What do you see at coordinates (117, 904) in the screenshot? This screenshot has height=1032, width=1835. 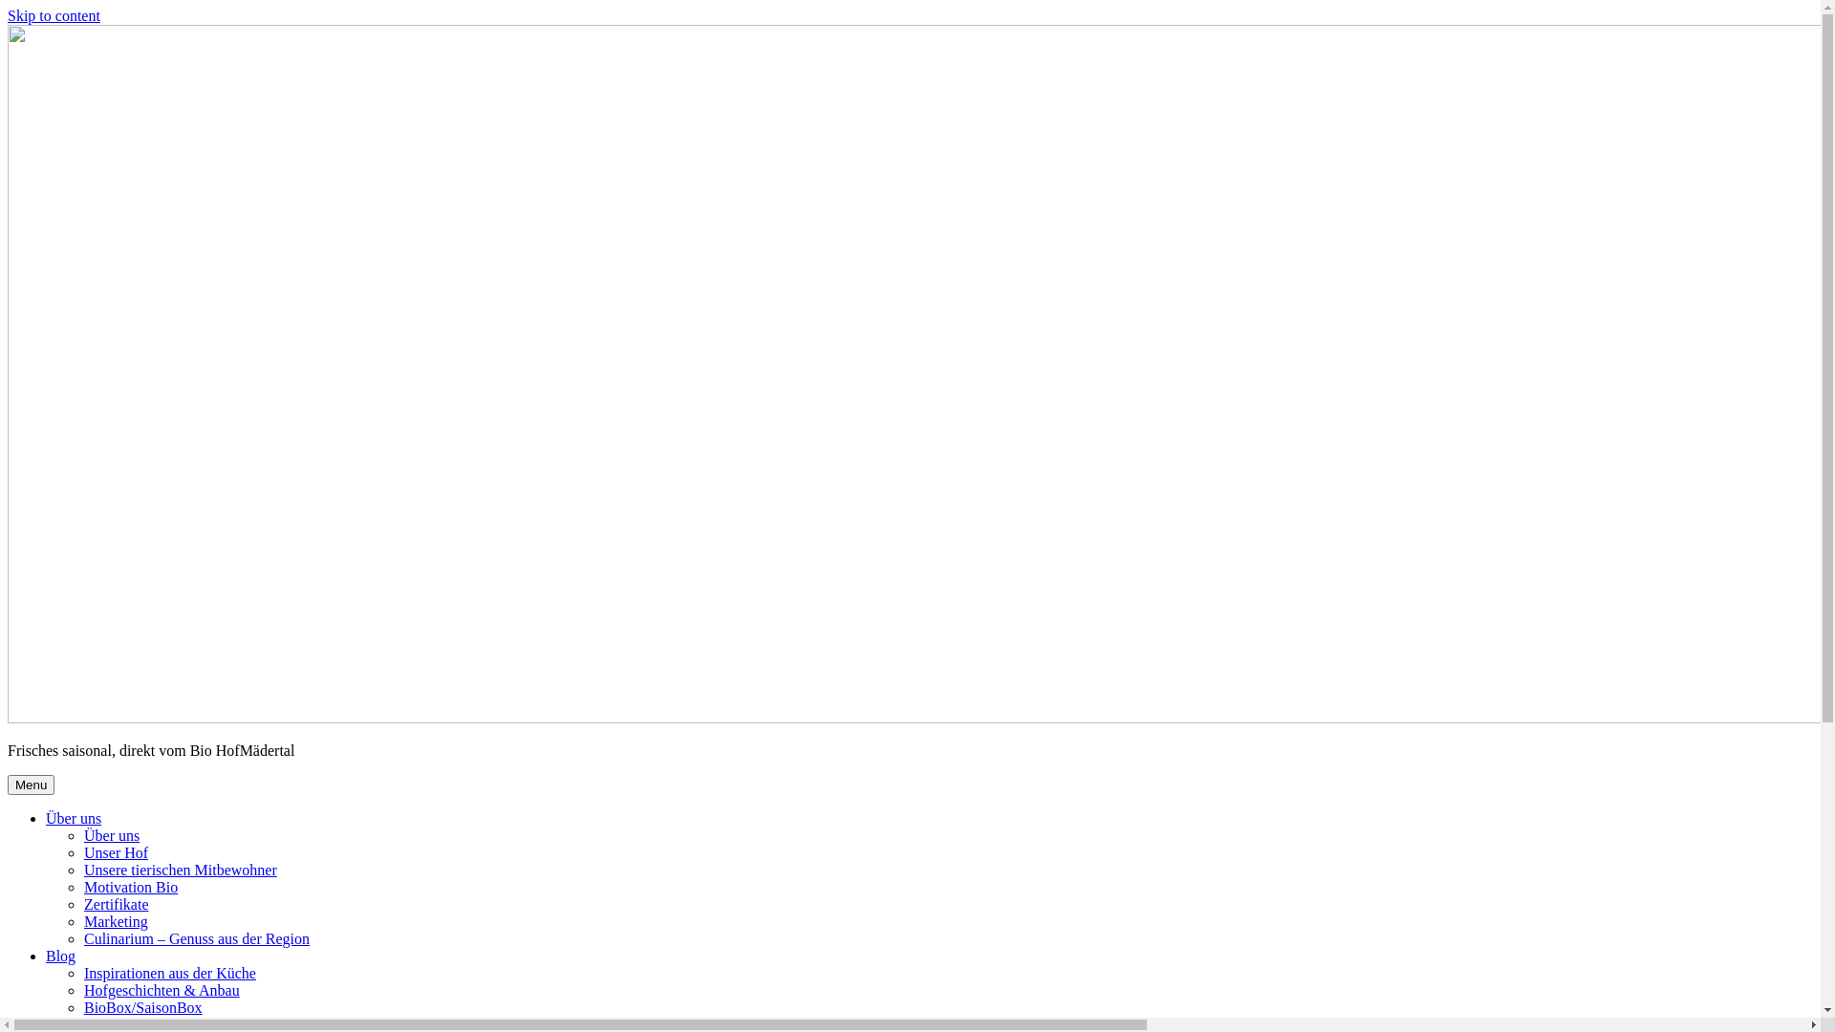 I see `Zertifikate` at bounding box center [117, 904].